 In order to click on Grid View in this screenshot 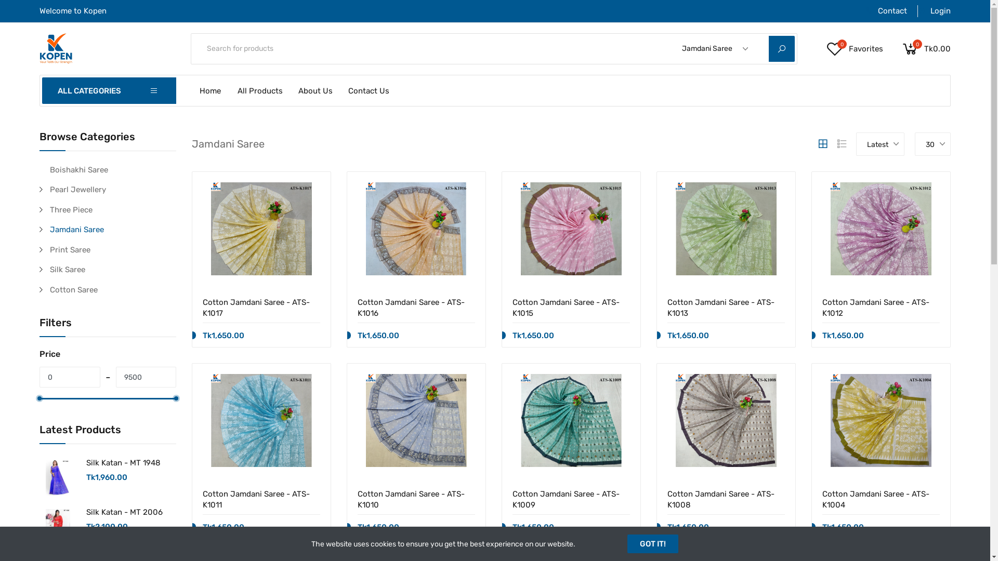, I will do `click(823, 144)`.